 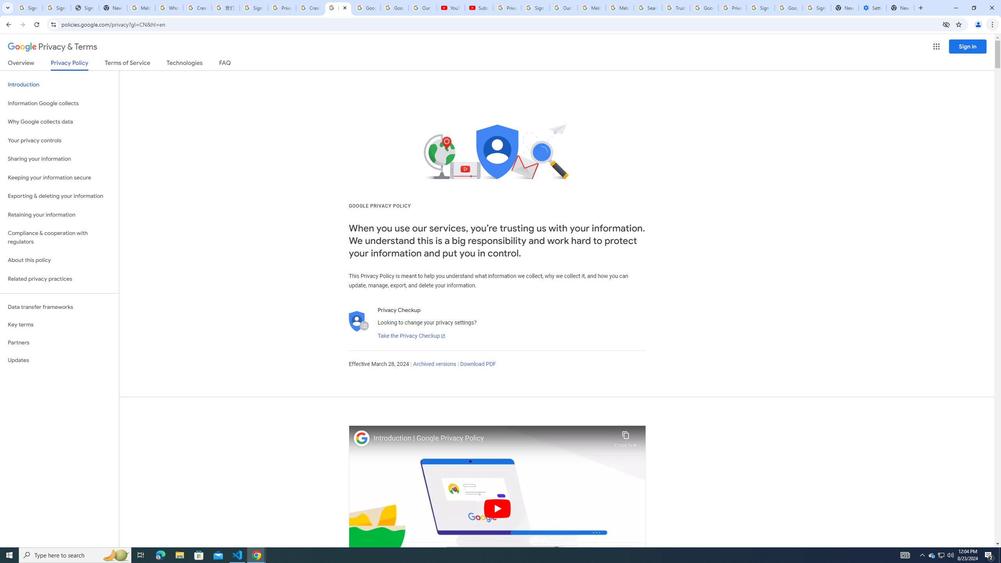 What do you see at coordinates (676, 8) in the screenshot?
I see `Trusted Information and Content - Google Safety Center` at bounding box center [676, 8].